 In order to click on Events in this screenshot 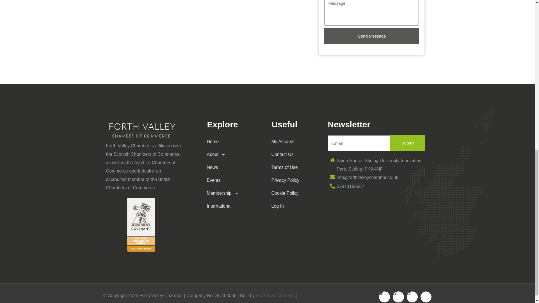, I will do `click(232, 180)`.